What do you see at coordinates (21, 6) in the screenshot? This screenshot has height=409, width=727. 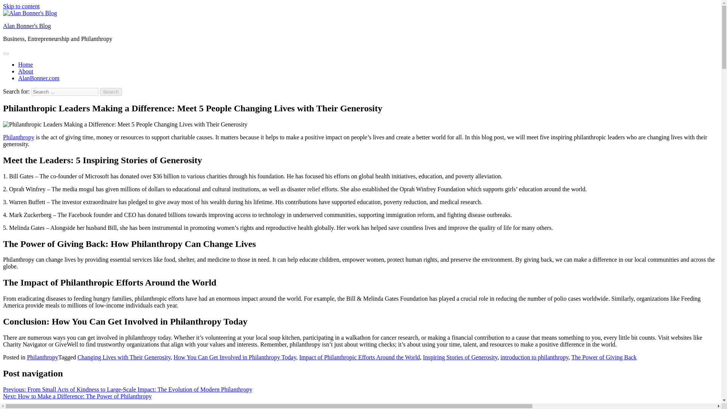 I see `Skip to content` at bounding box center [21, 6].